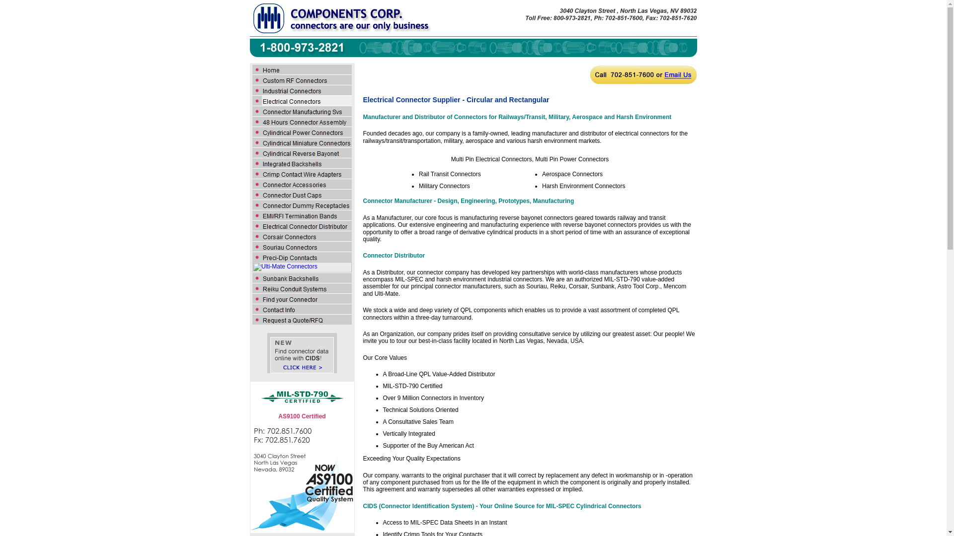  What do you see at coordinates (302, 163) in the screenshot?
I see `Integrated Backshells` at bounding box center [302, 163].